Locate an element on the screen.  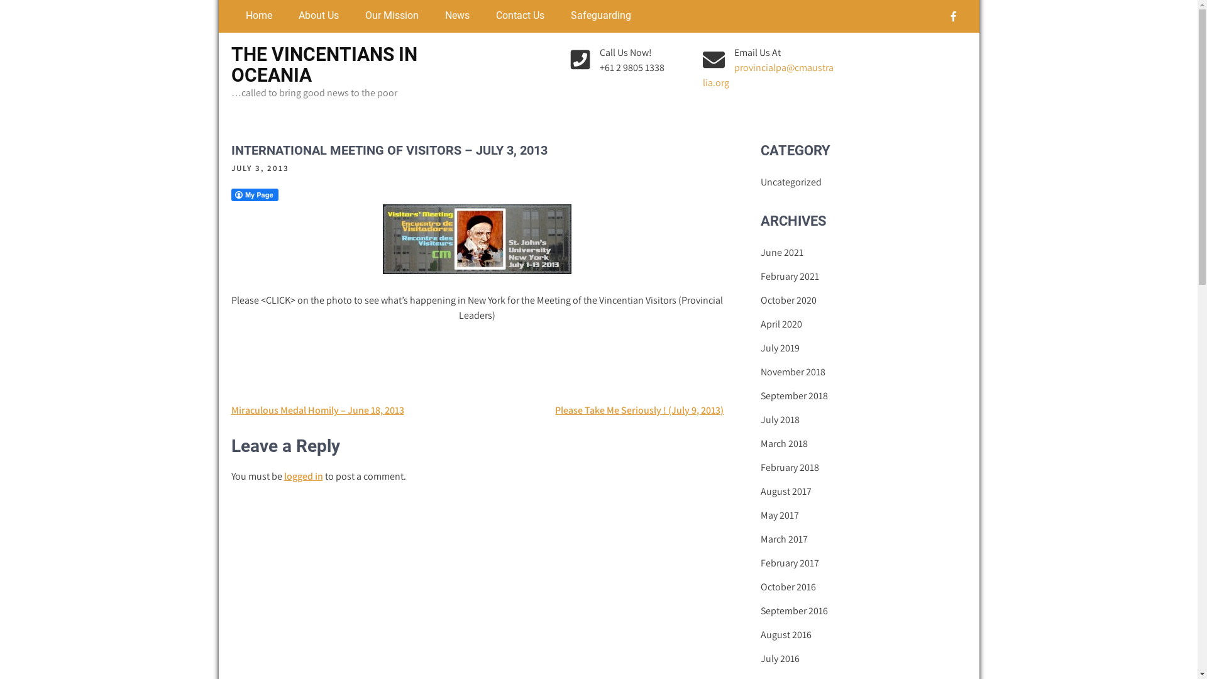
News is located at coordinates (454, 16).